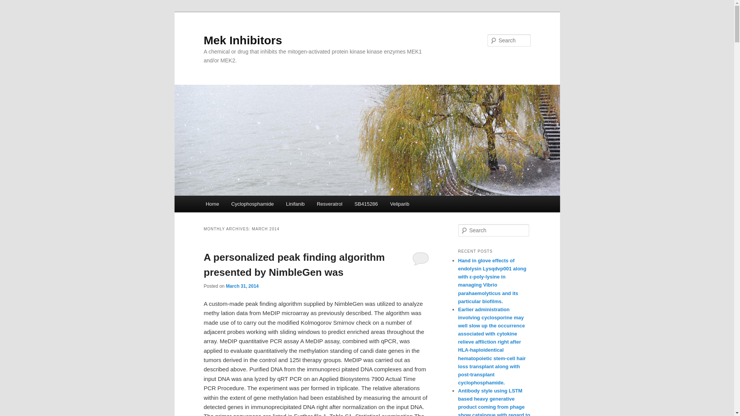 This screenshot has height=416, width=740. What do you see at coordinates (243, 40) in the screenshot?
I see `Mek Inhibitors` at bounding box center [243, 40].